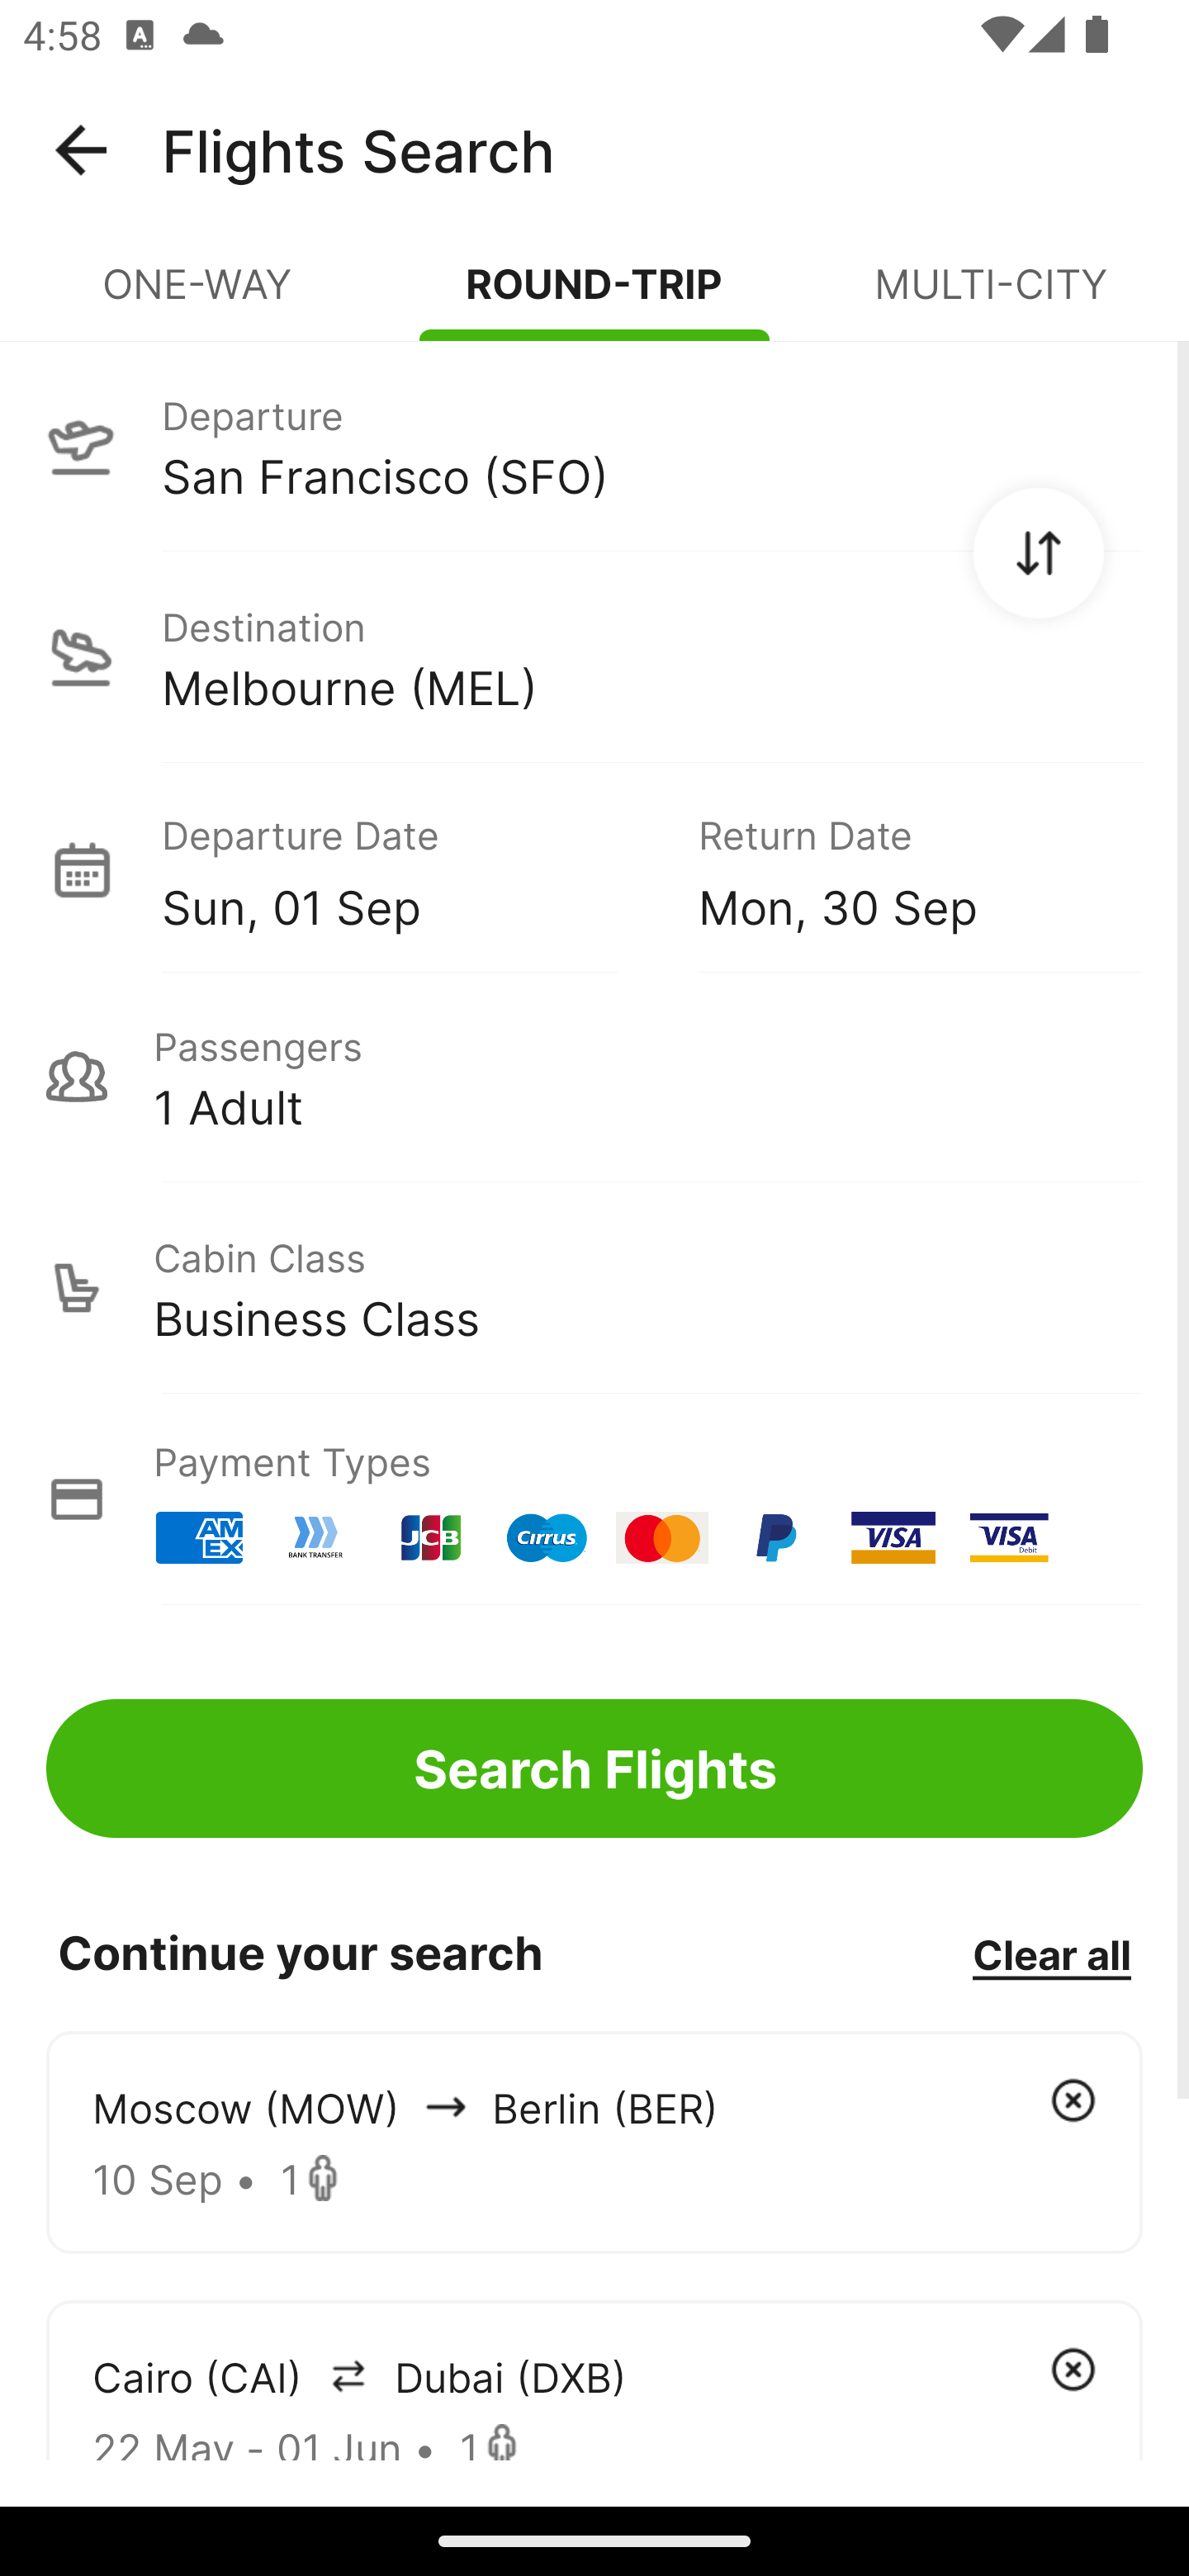 The height and width of the screenshot is (2576, 1189). I want to click on ONE-WAY, so click(198, 297).